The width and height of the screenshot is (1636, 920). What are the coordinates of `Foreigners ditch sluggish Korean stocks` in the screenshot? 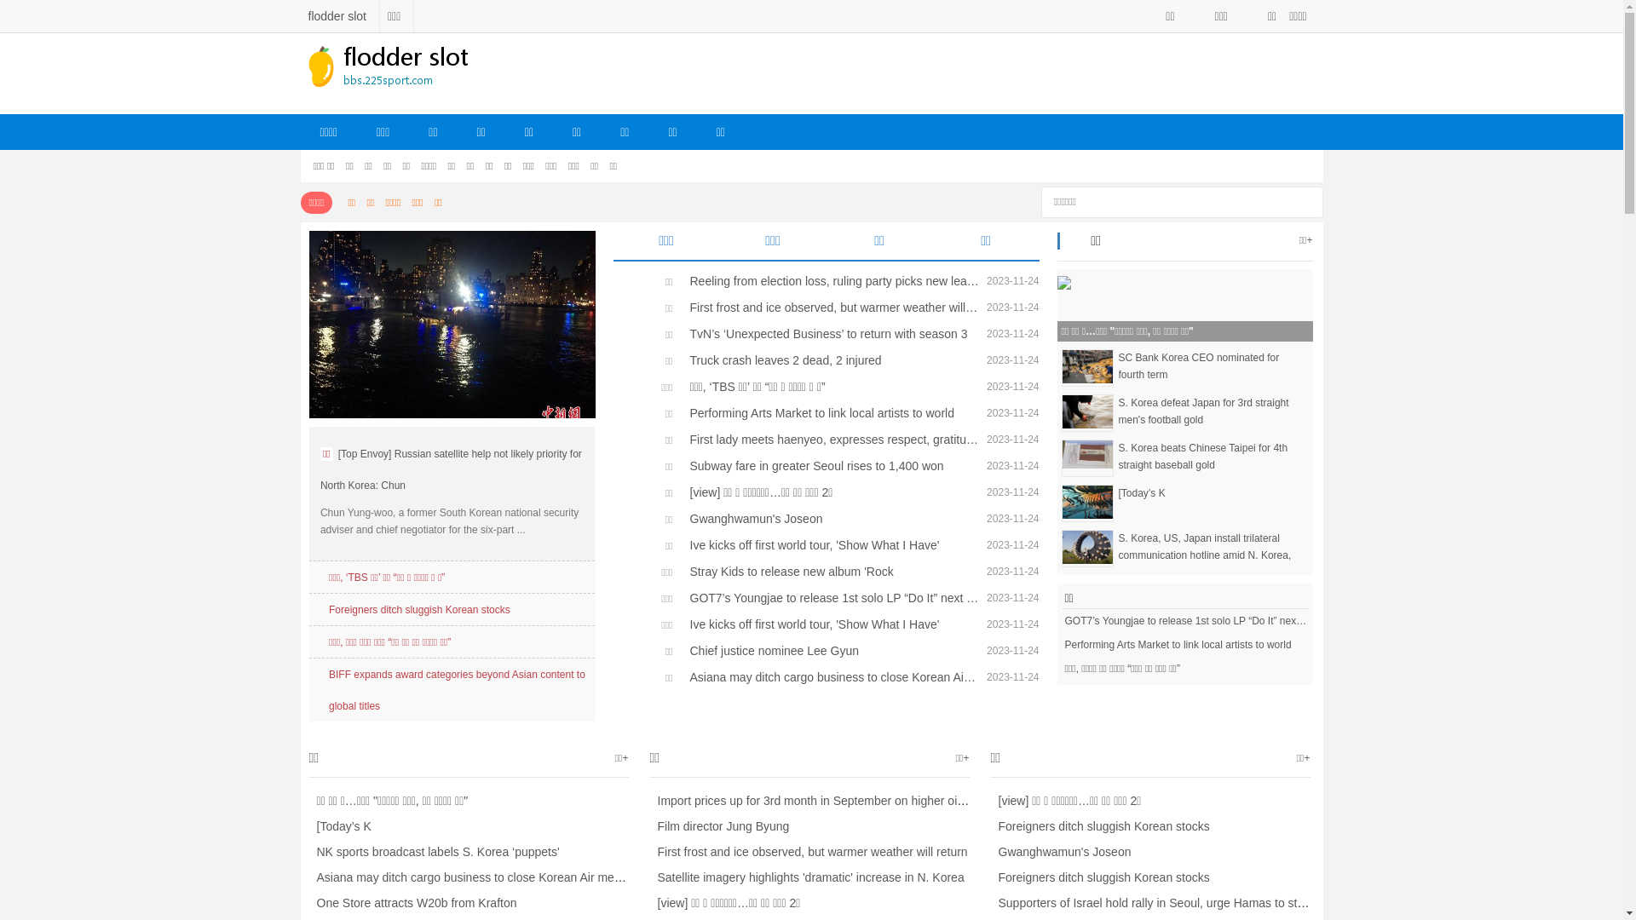 It's located at (1099, 826).